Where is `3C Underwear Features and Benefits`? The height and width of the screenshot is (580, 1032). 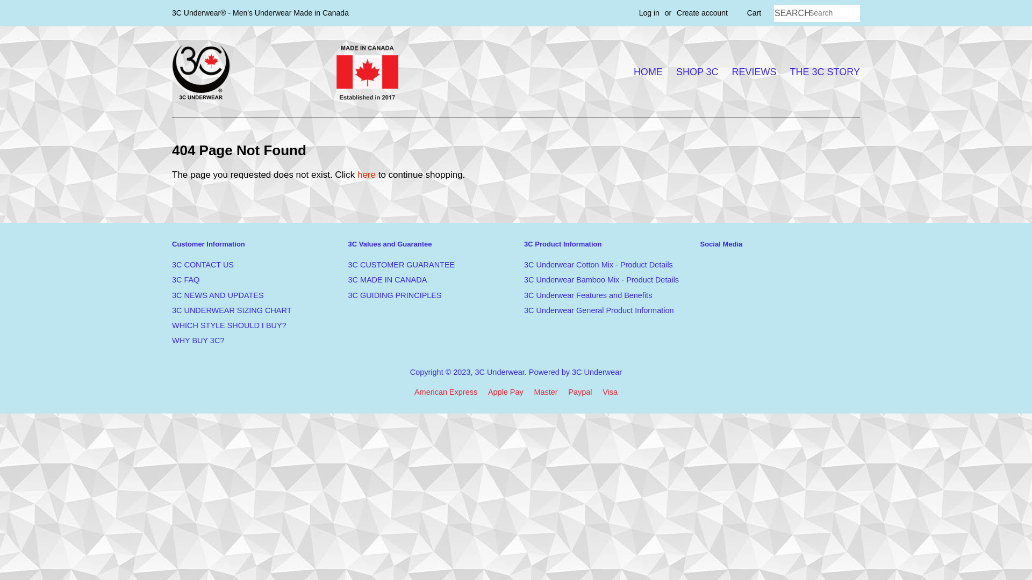 3C Underwear Features and Benefits is located at coordinates (588, 295).